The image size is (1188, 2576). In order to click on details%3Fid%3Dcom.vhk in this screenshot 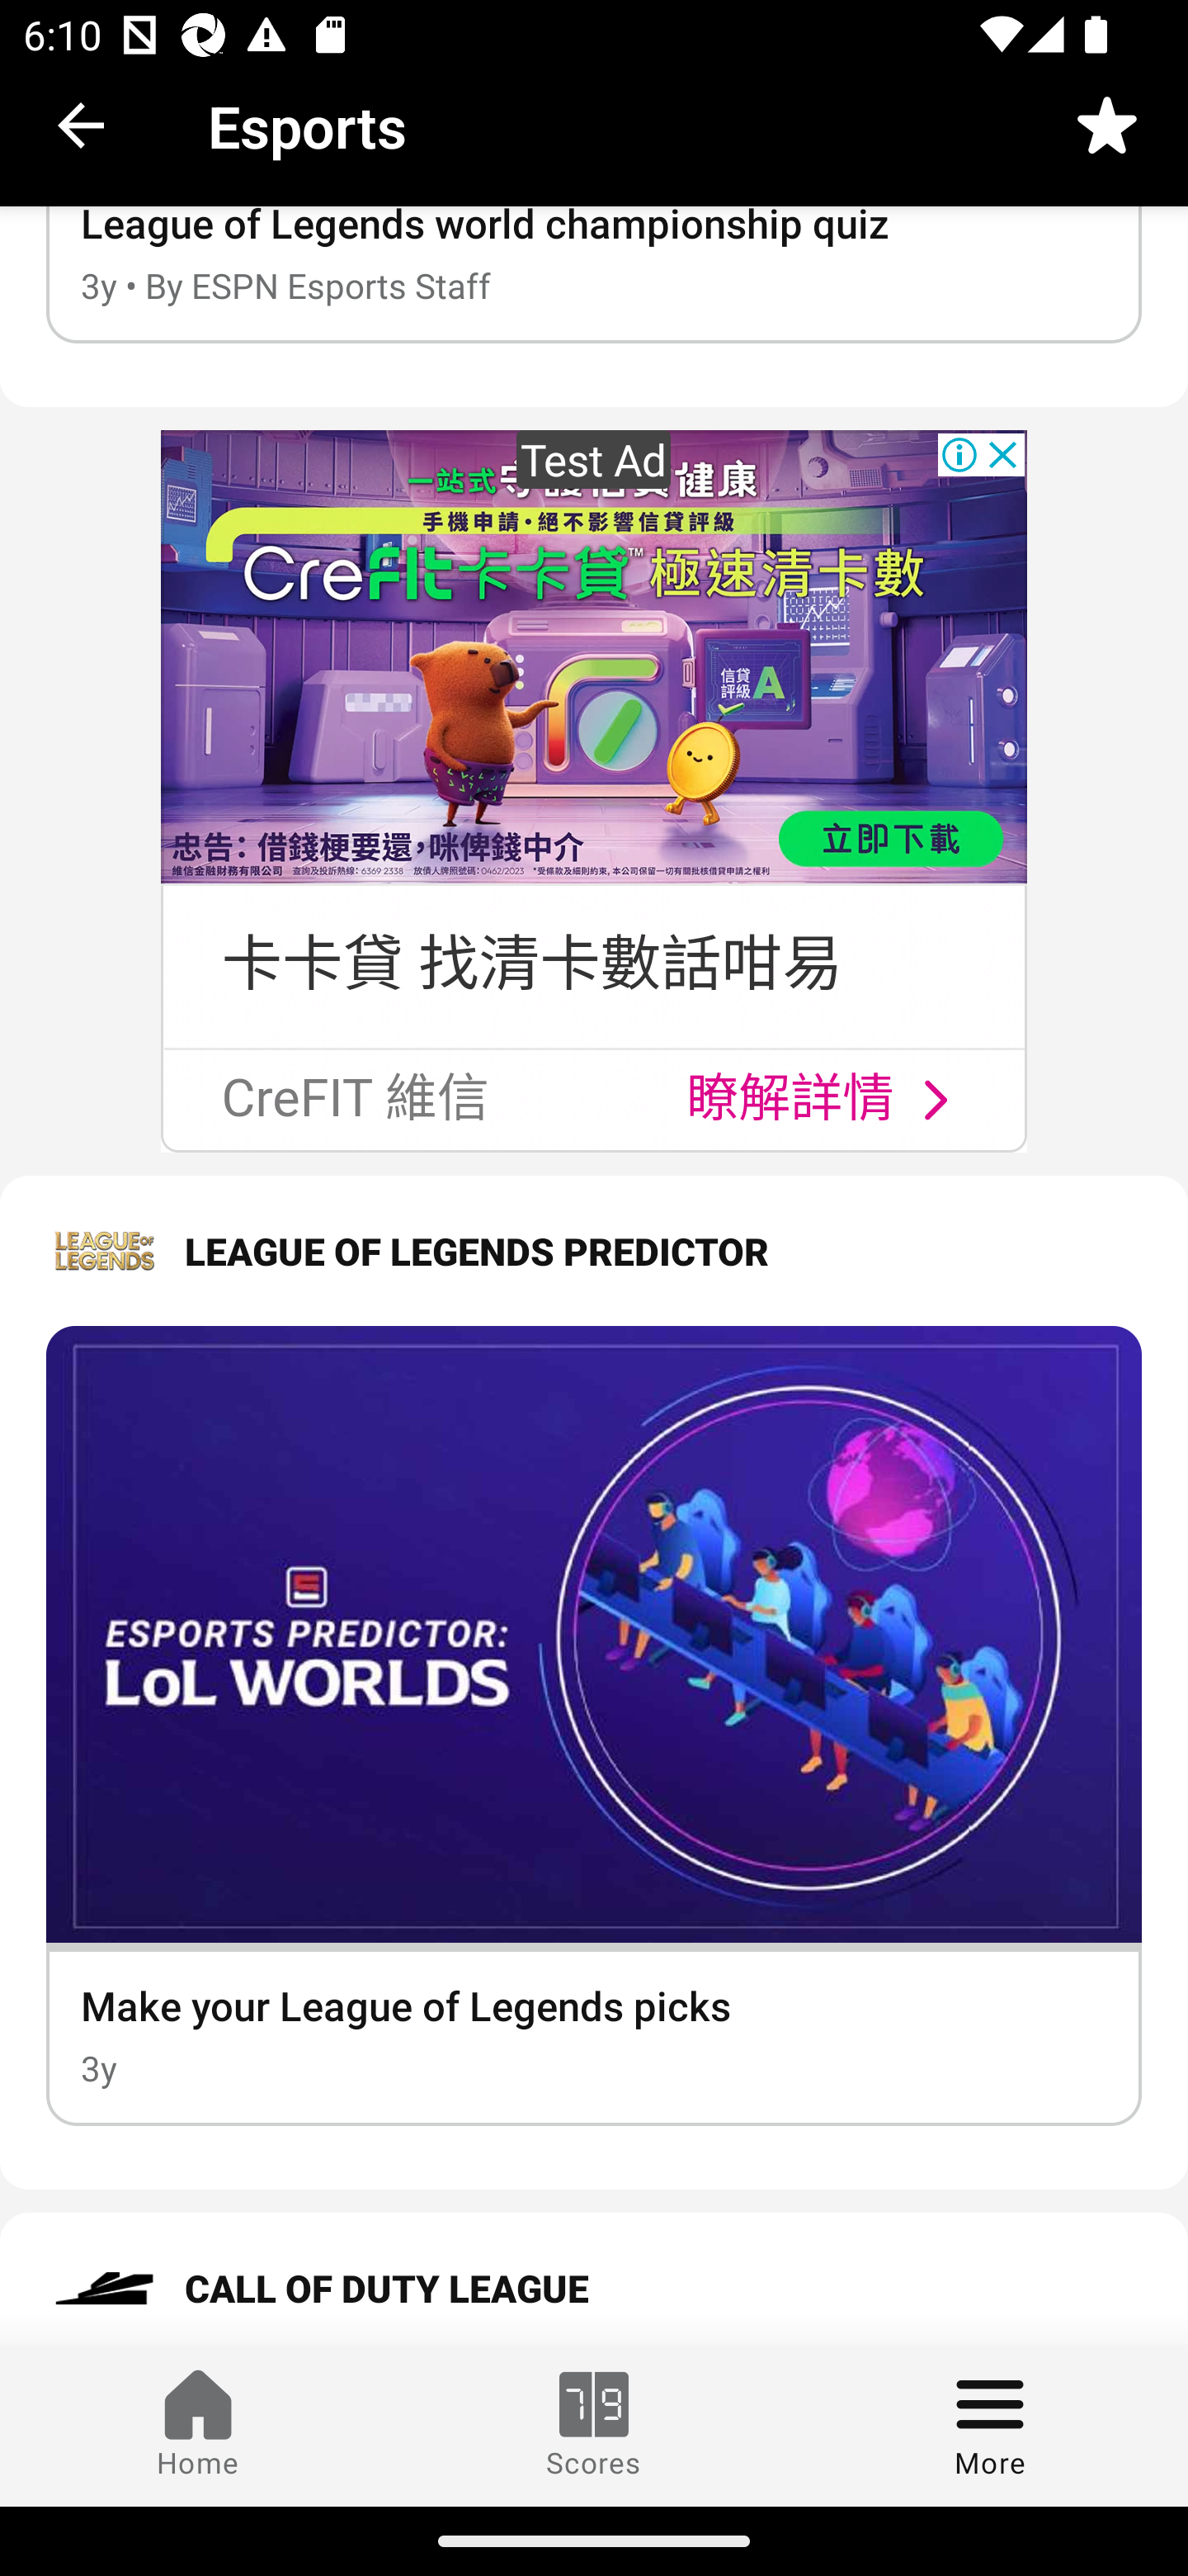, I will do `click(594, 657)`.